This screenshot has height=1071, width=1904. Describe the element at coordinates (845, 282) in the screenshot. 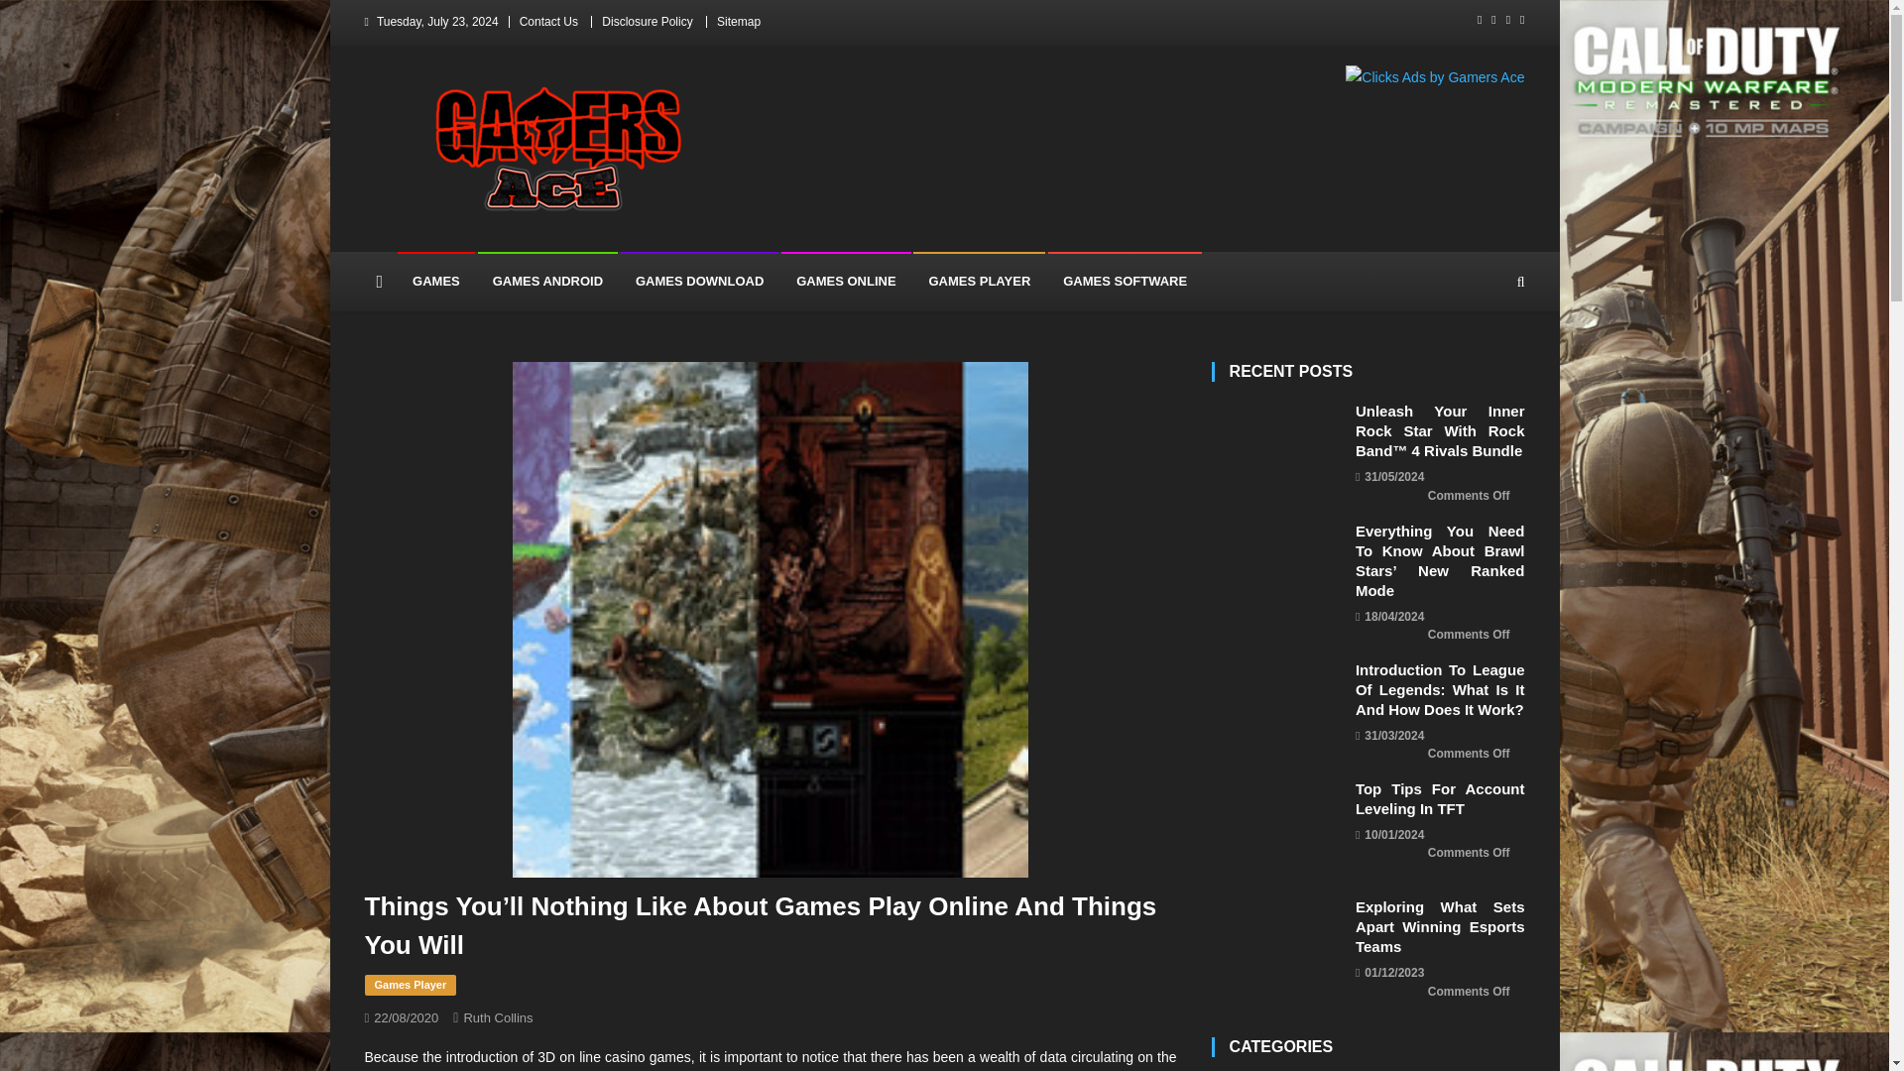

I see `GAMES ONLINE` at that location.